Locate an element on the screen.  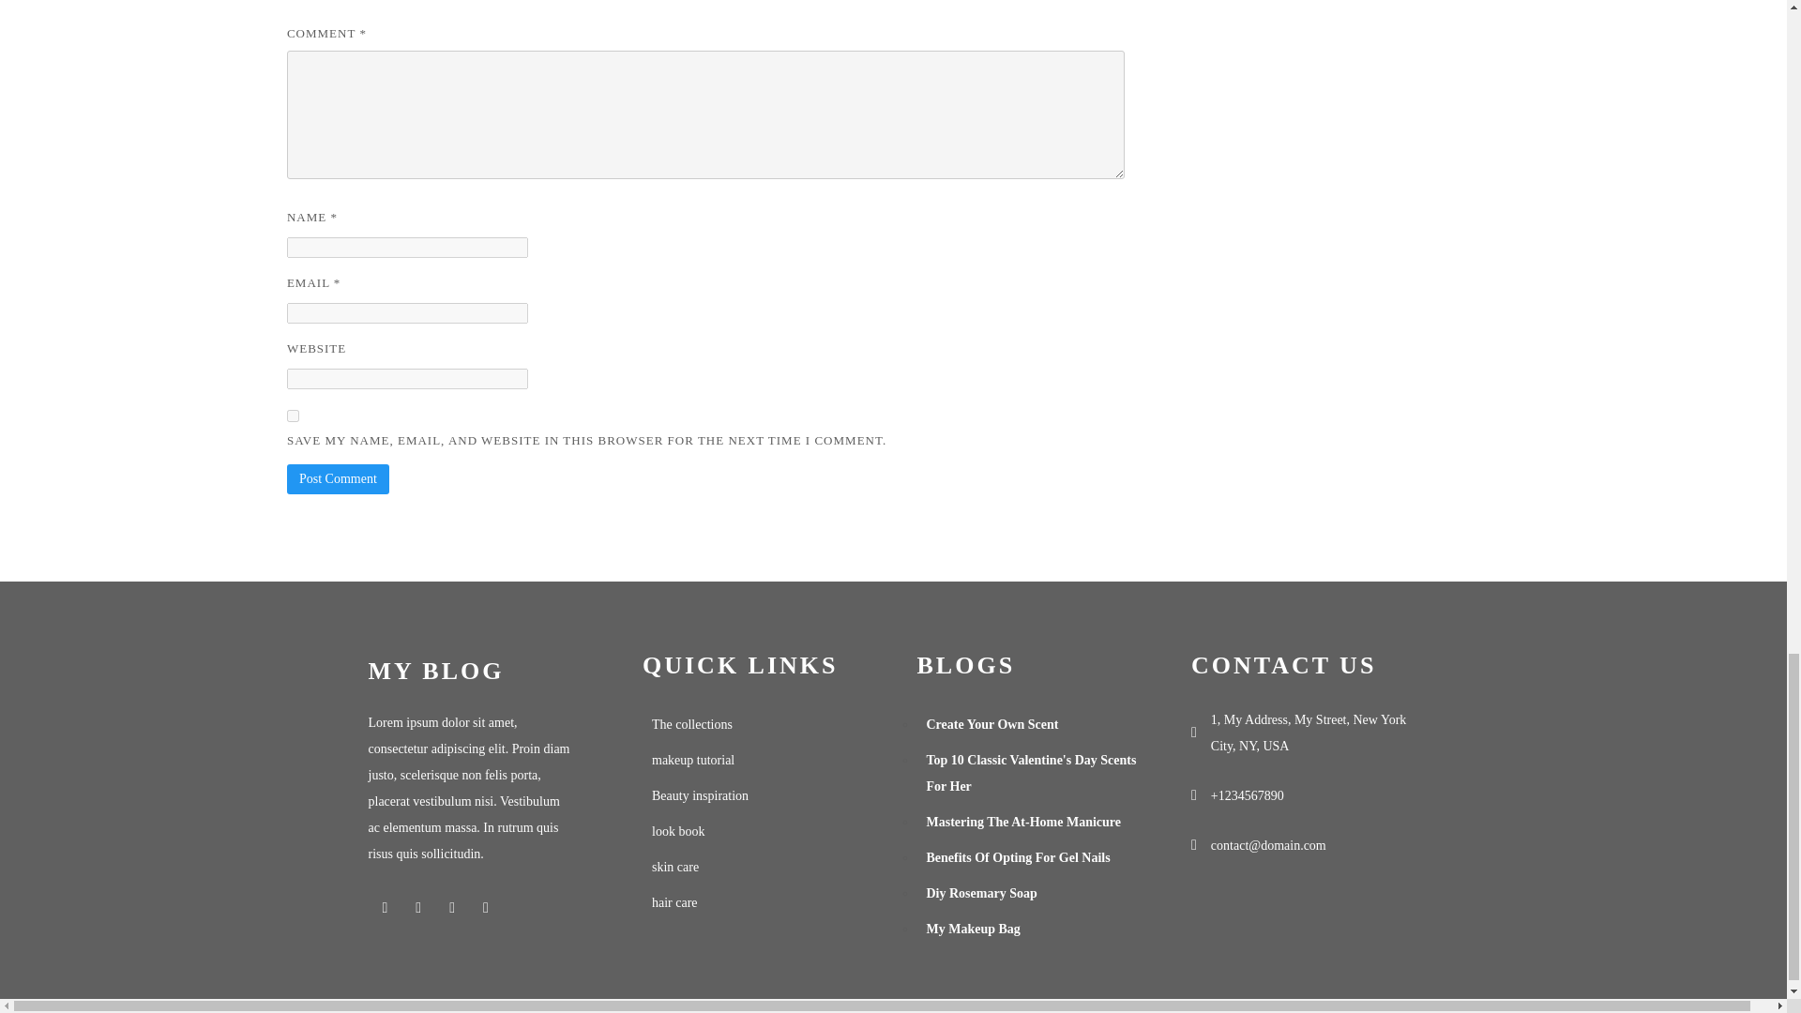
yes is located at coordinates (293, 416).